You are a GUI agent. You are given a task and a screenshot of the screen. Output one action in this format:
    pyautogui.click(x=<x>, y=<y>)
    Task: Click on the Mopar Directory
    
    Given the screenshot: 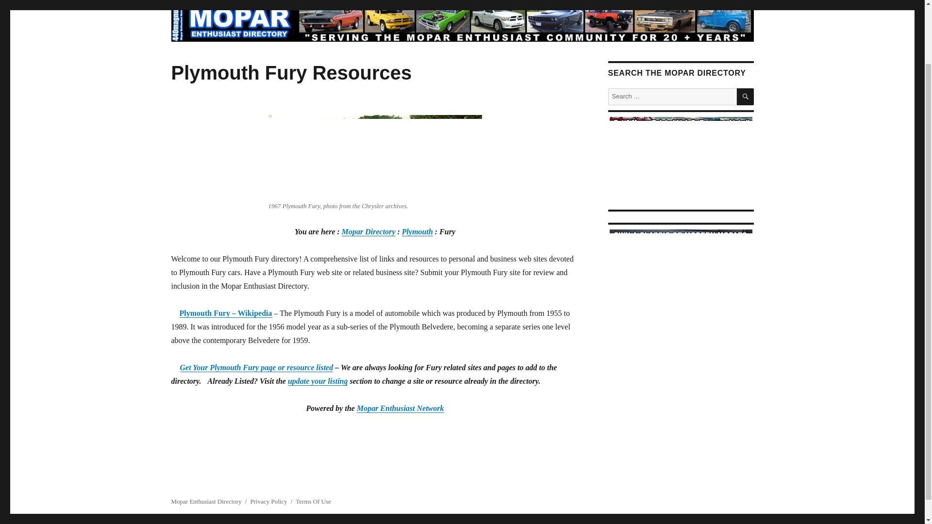 What is the action you would take?
    pyautogui.click(x=368, y=231)
    